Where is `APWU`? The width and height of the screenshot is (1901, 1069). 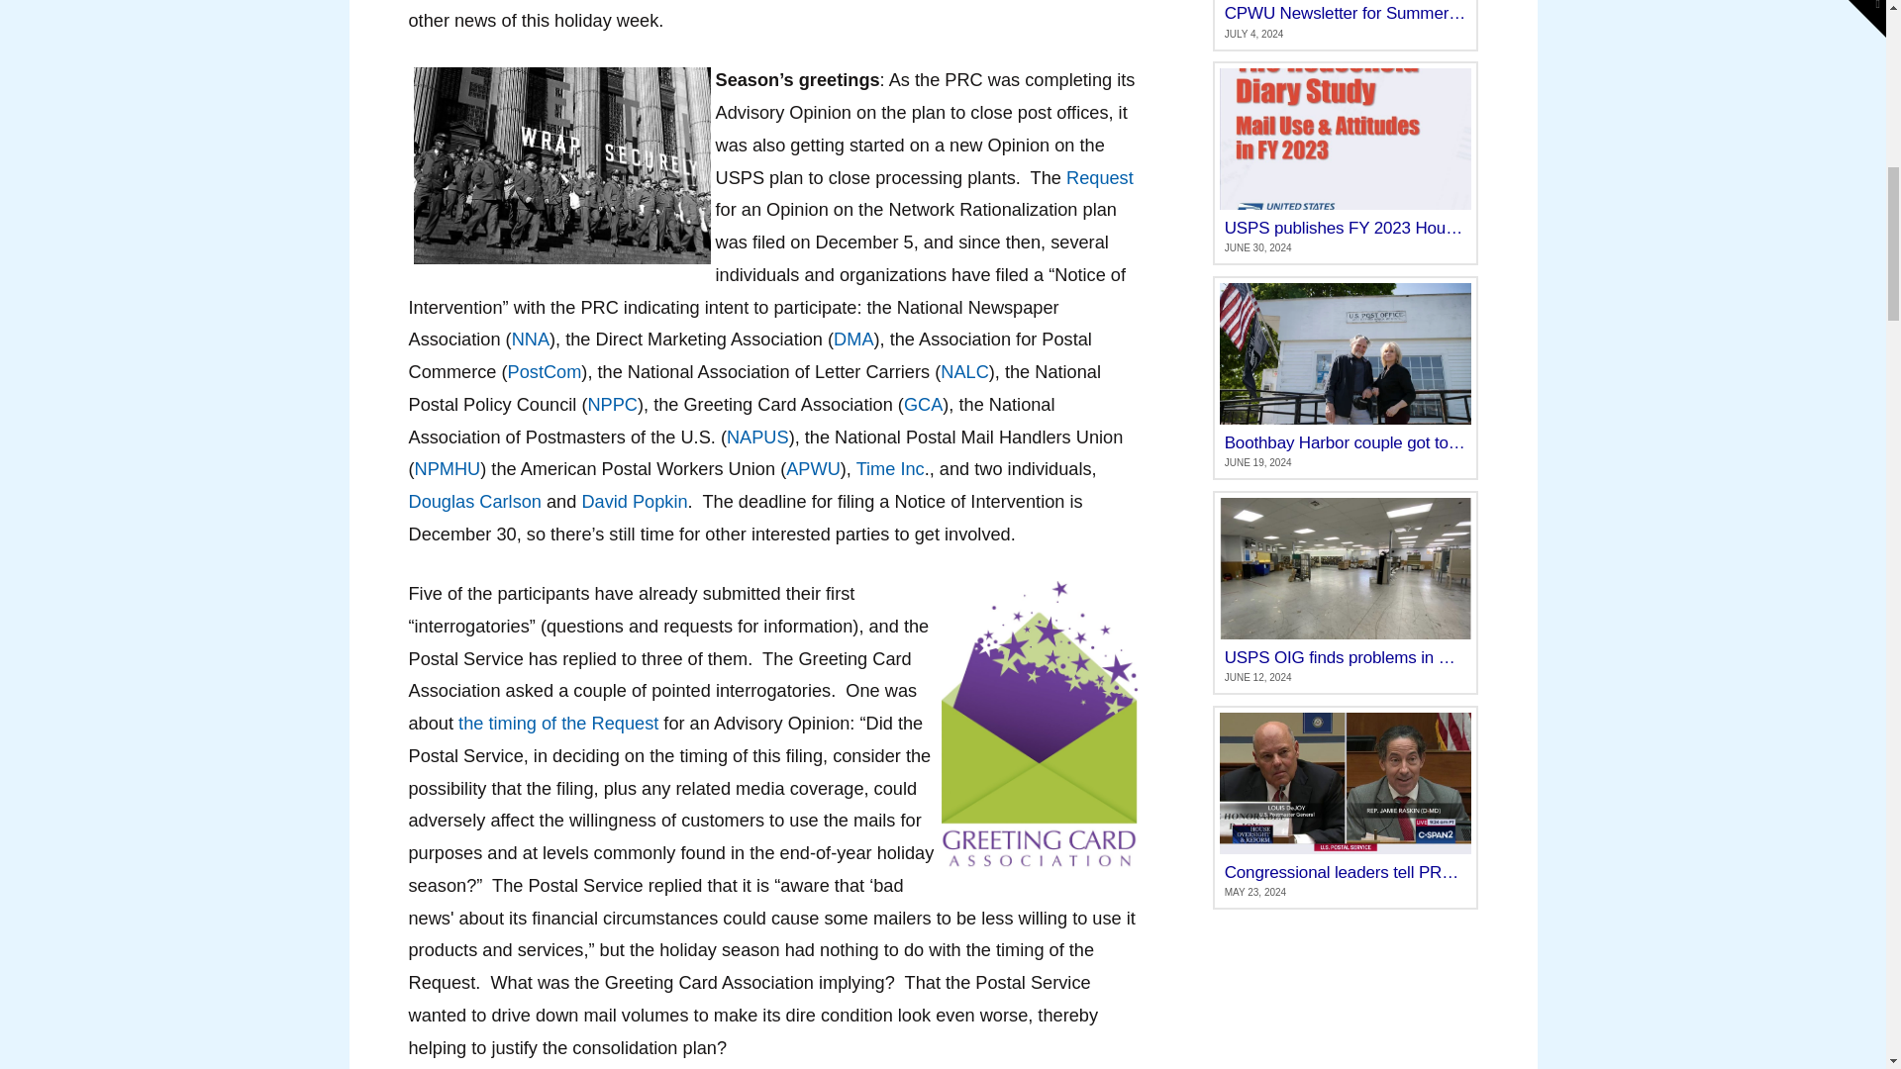
APWU is located at coordinates (813, 469).